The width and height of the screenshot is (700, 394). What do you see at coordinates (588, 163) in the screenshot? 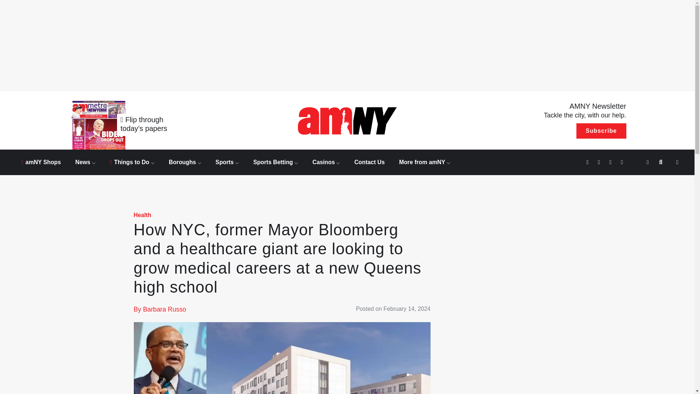
I see `Twitter` at bounding box center [588, 163].